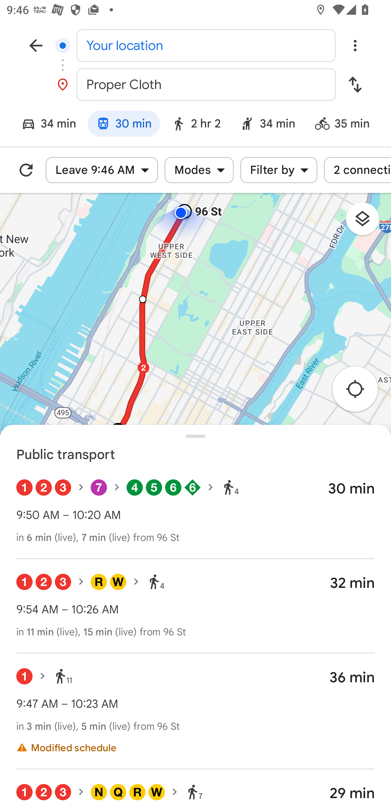  Describe the element at coordinates (36, 45) in the screenshot. I see `Navigate up` at that location.